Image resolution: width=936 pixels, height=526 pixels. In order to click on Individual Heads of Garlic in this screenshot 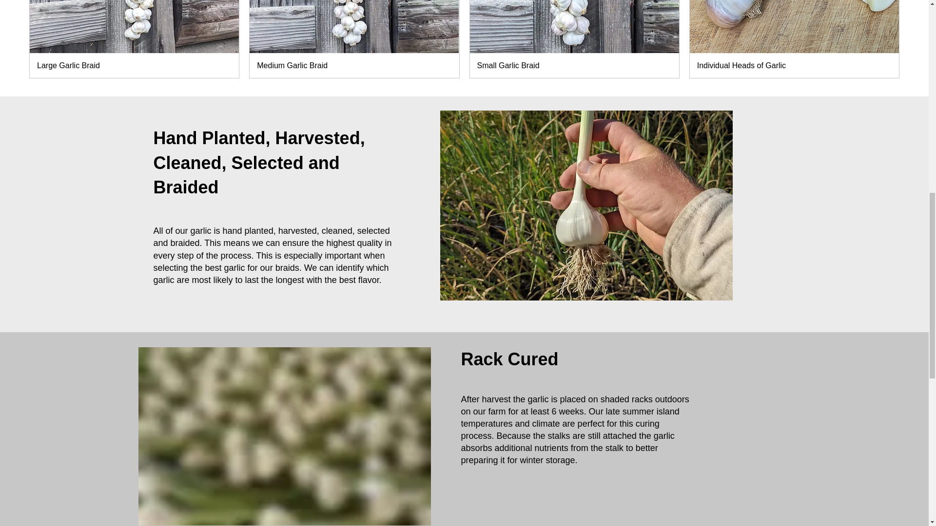, I will do `click(795, 65)`.